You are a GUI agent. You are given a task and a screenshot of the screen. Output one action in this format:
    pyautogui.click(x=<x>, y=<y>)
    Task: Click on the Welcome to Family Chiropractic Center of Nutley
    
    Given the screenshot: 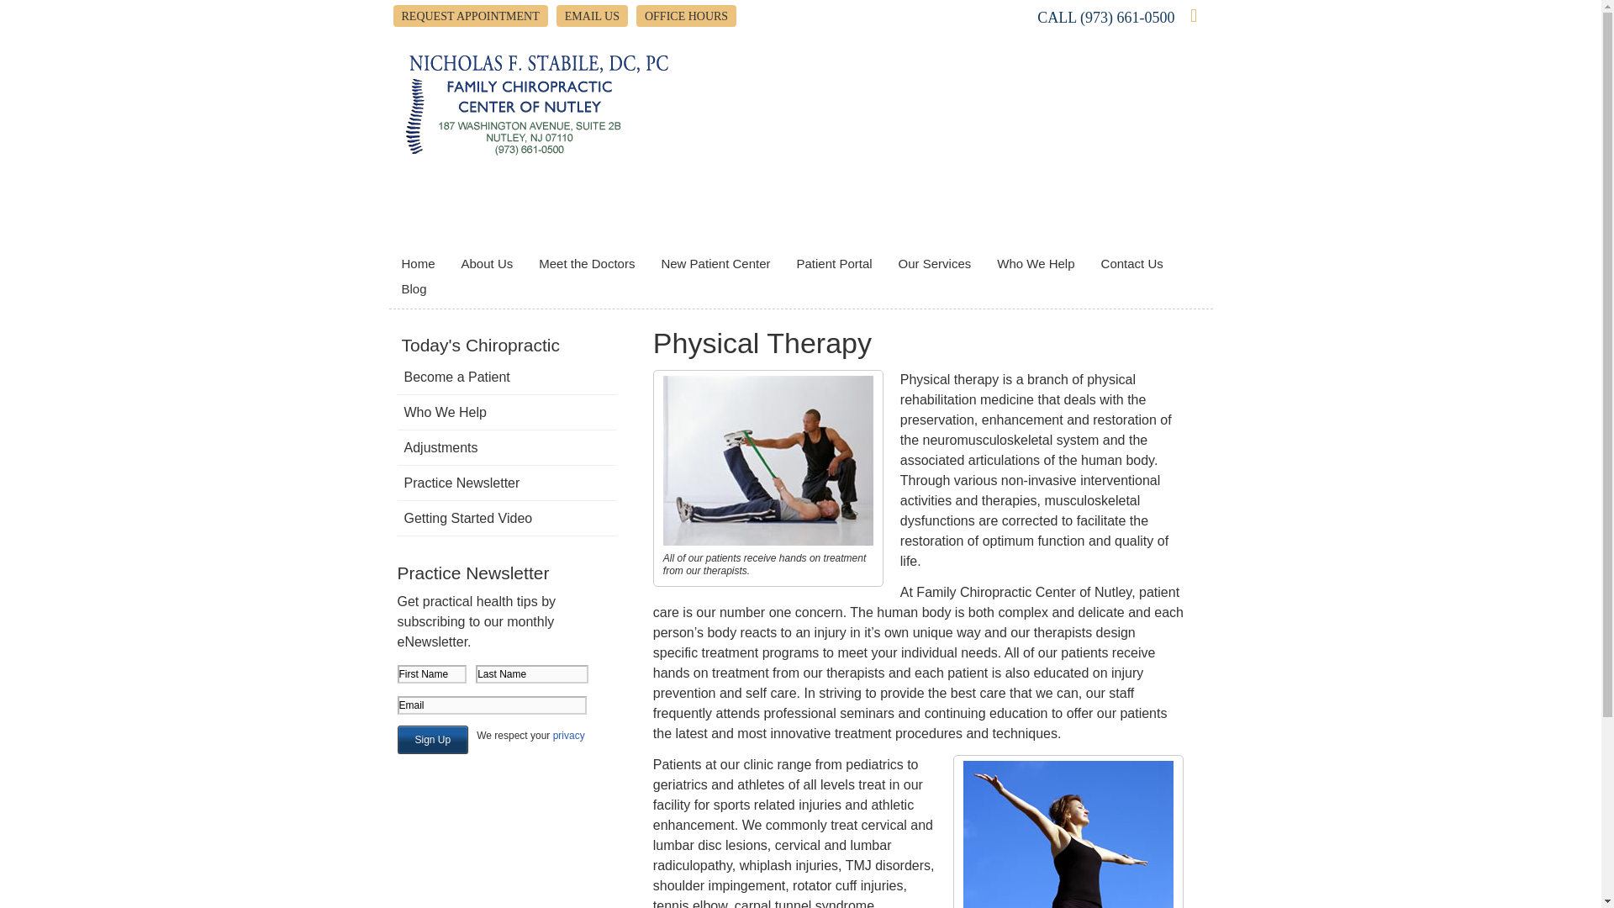 What is the action you would take?
    pyautogui.click(x=536, y=152)
    